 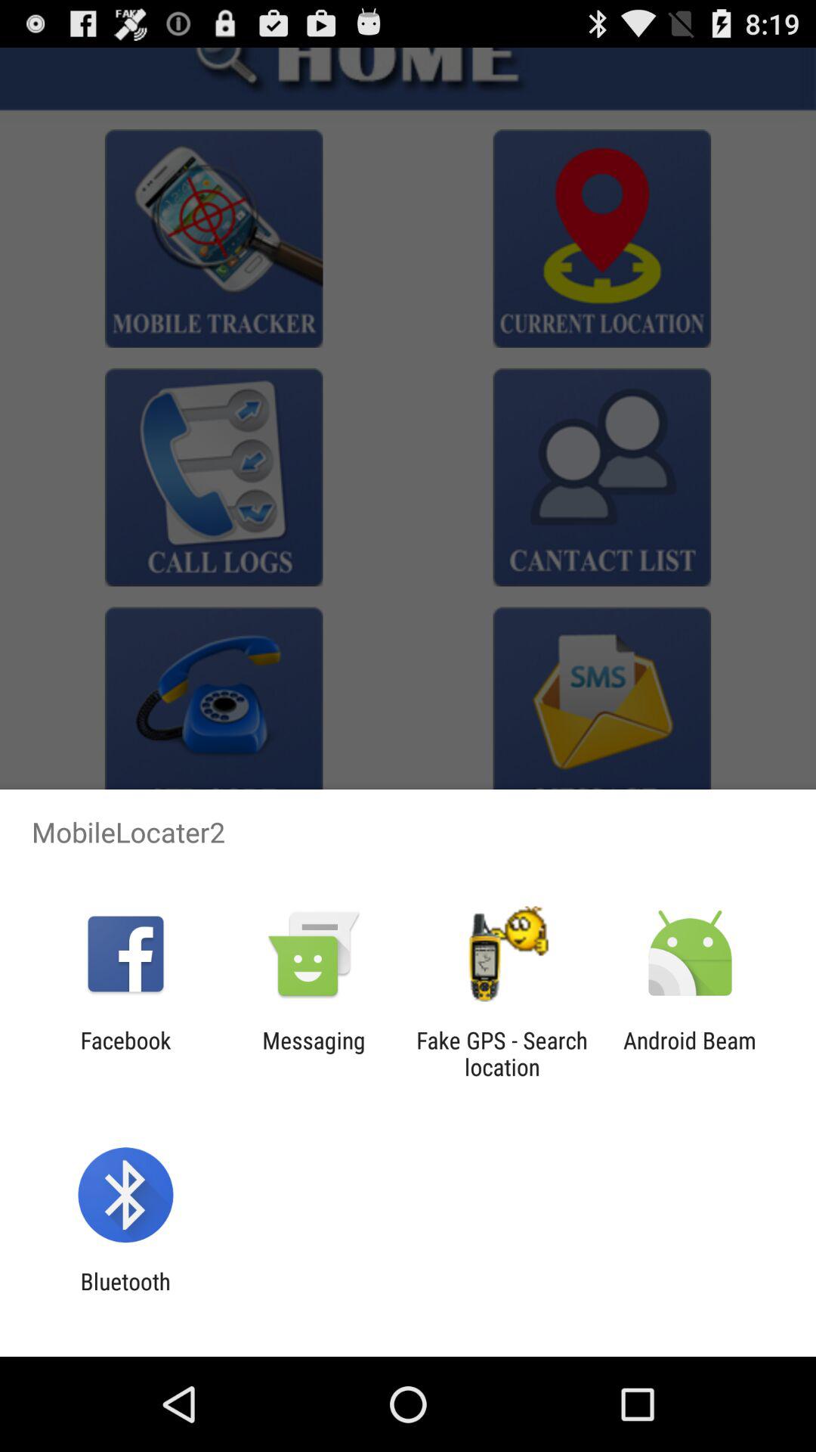 I want to click on turn off item to the left of fake gps search icon, so click(x=314, y=1053).